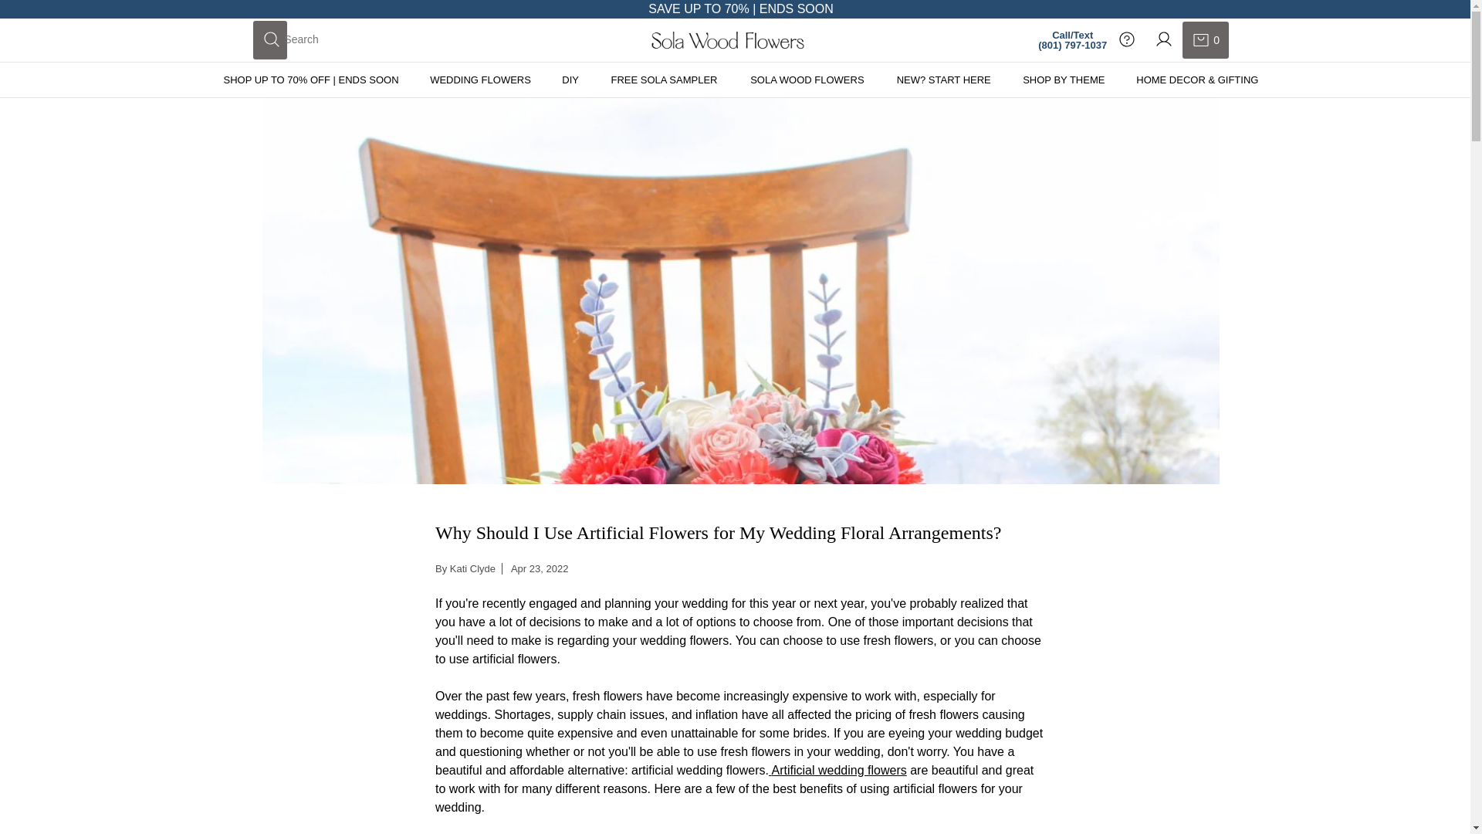 The image size is (1482, 834). I want to click on View Homepage, so click(727, 40).